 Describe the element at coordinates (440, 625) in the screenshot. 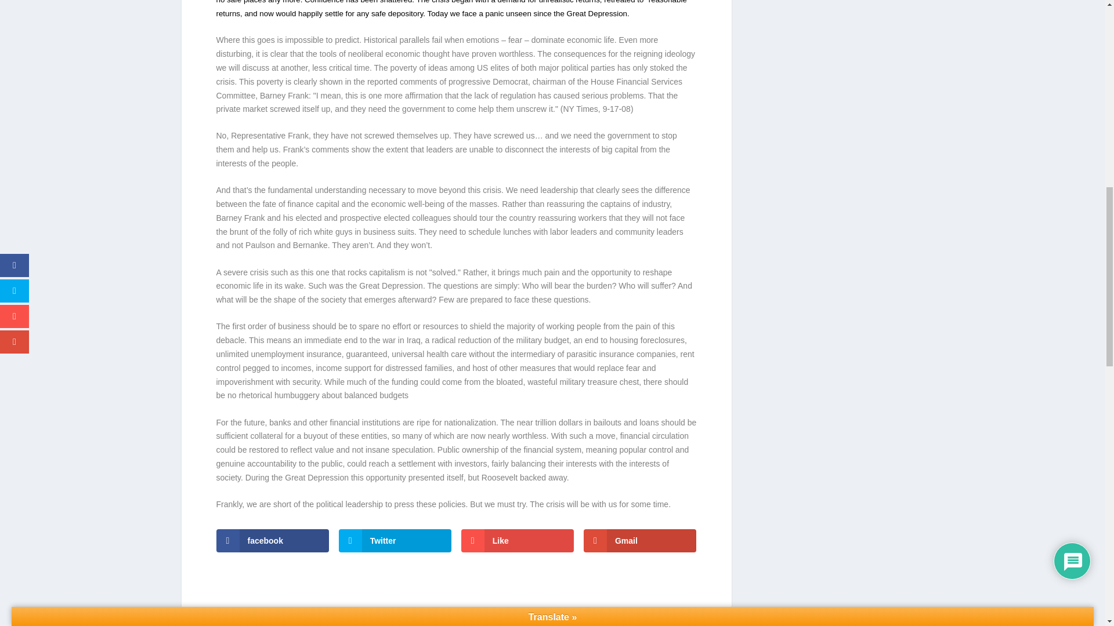

I see `Share "Capitalism on the Ropes" via Tumblr` at that location.